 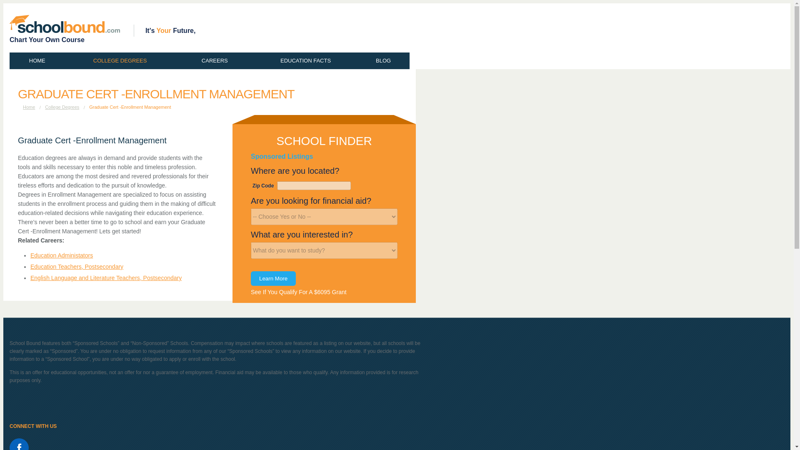 I want to click on HOME, so click(x=37, y=61).